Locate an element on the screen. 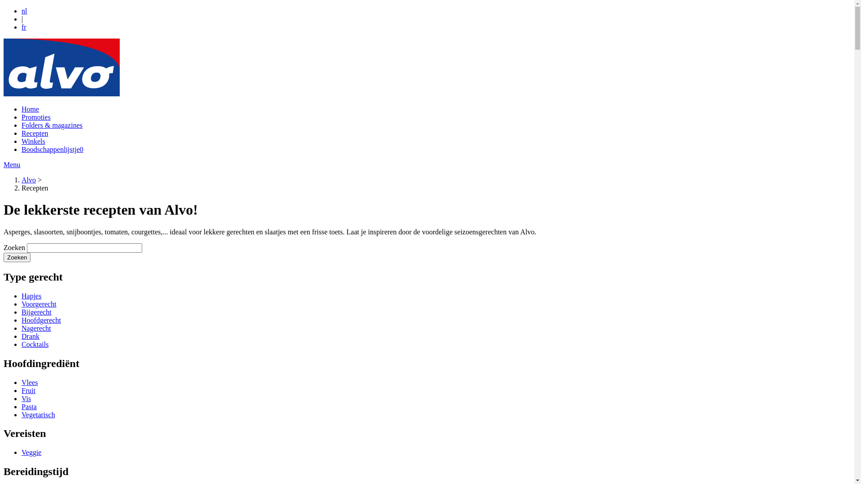  nl is located at coordinates (24, 11).